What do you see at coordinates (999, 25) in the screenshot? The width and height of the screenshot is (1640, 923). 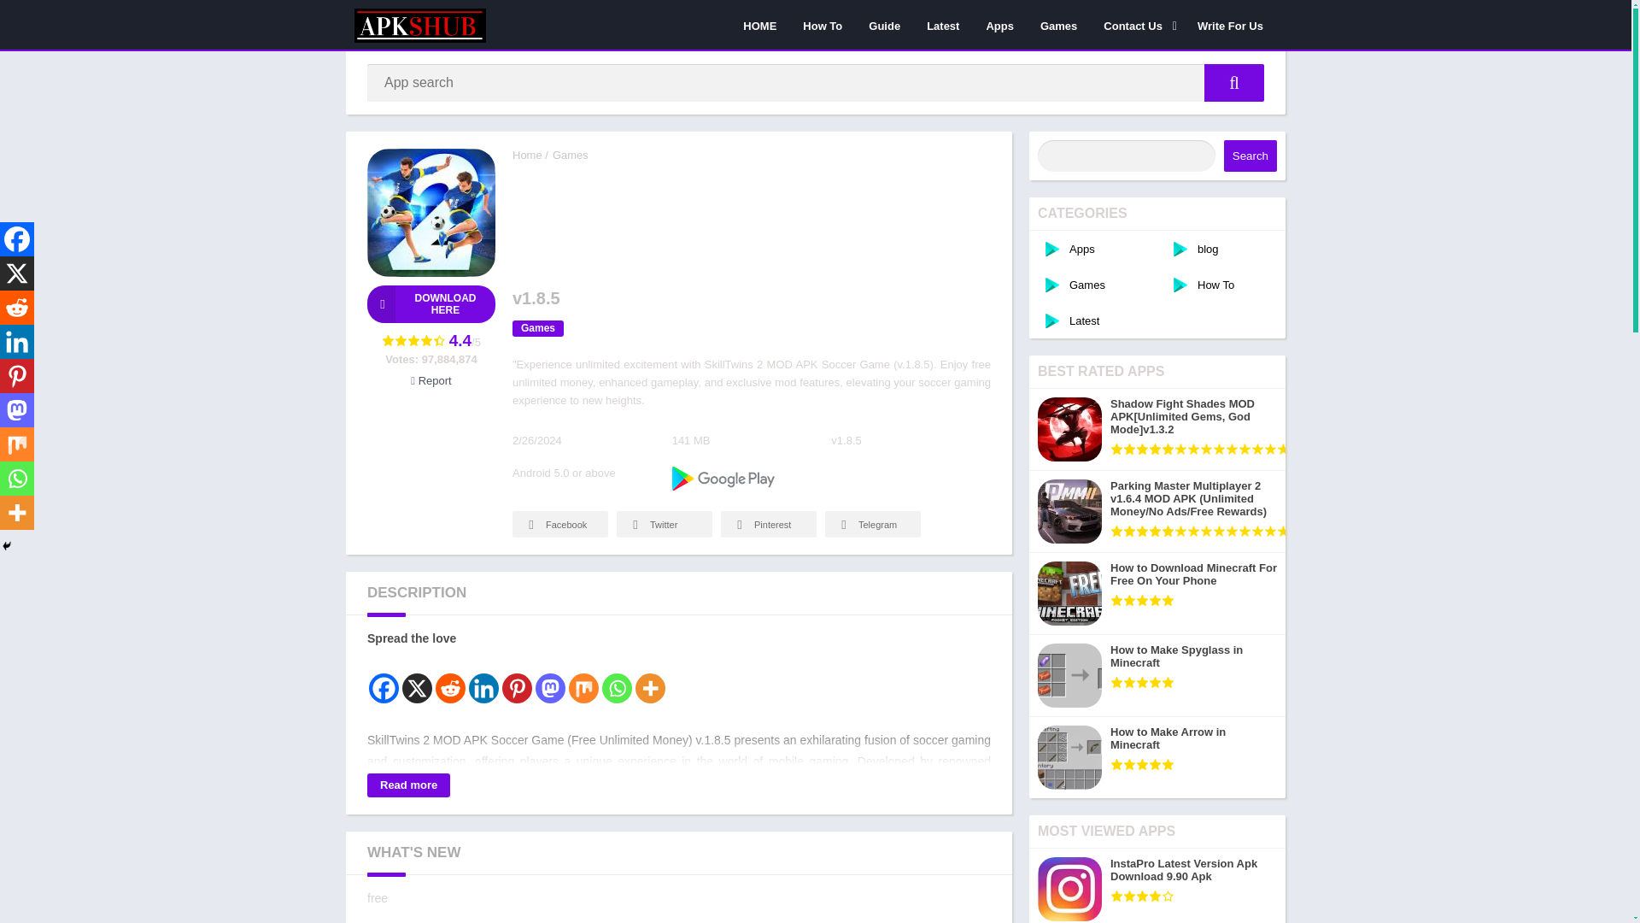 I see `Apps` at bounding box center [999, 25].